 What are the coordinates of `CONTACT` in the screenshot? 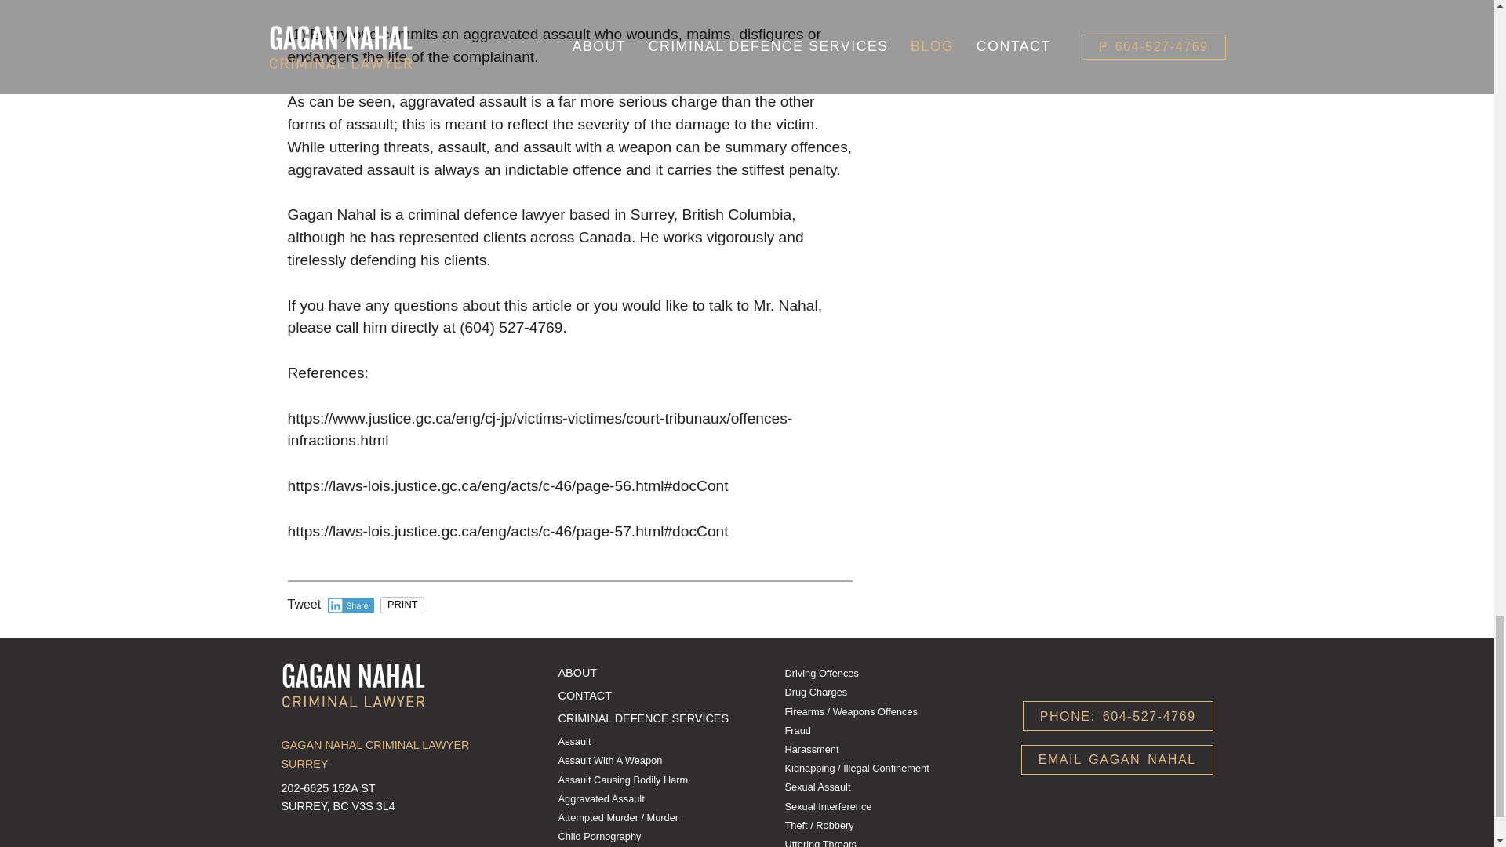 It's located at (585, 696).